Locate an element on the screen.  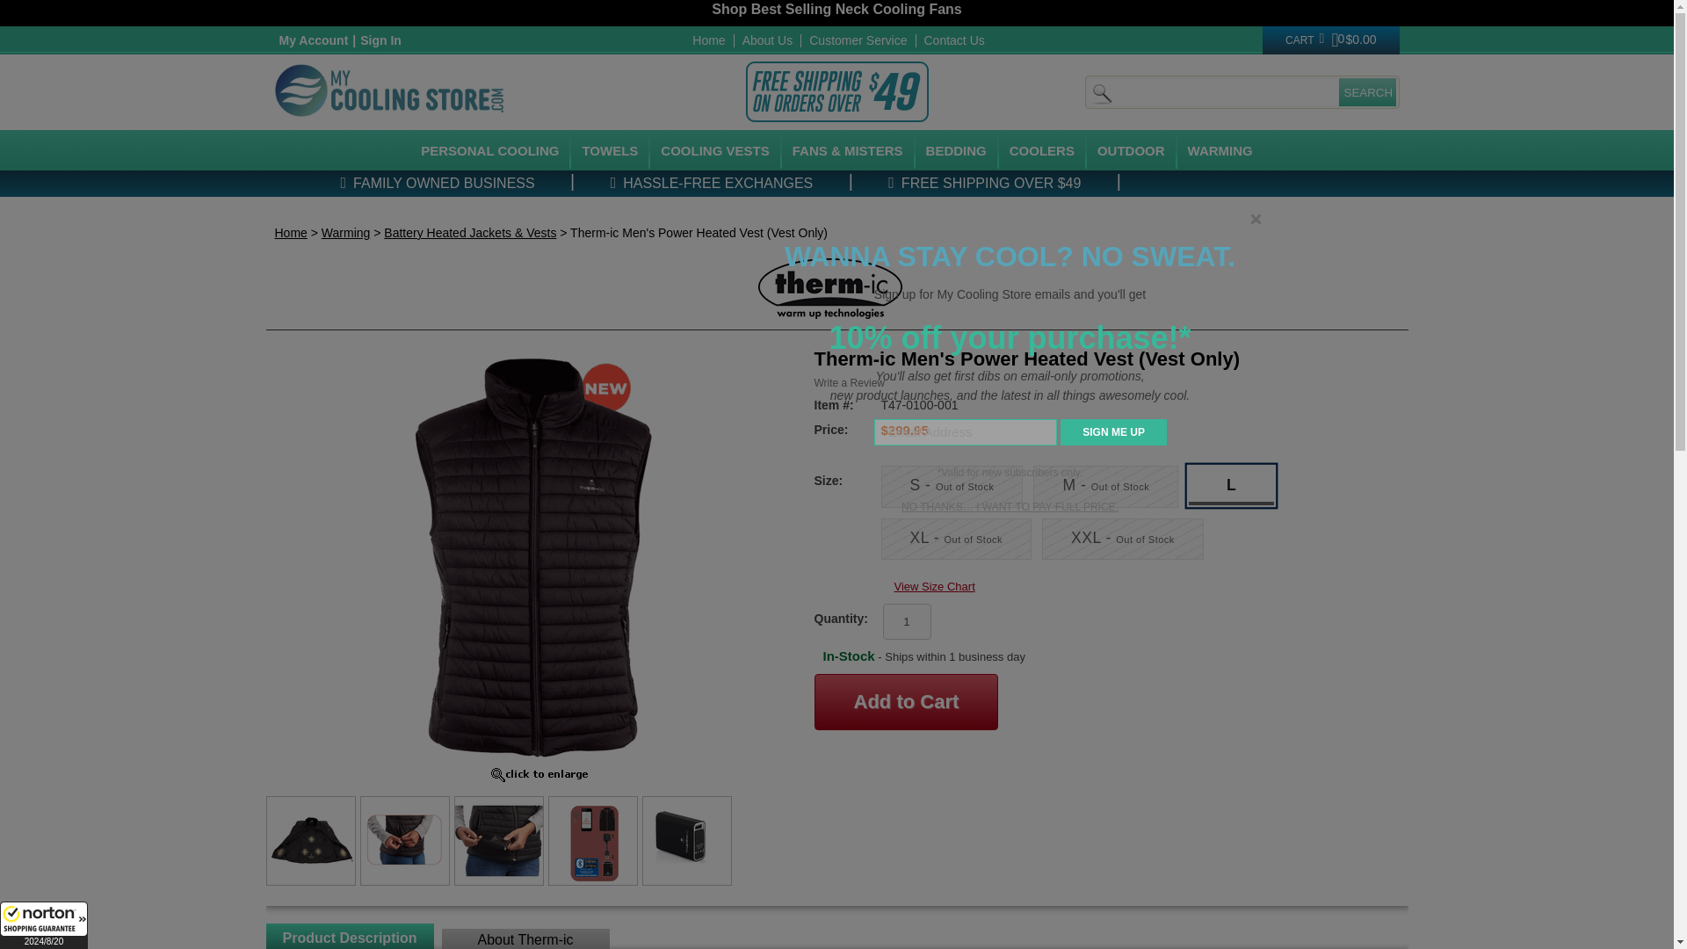
Customer Service is located at coordinates (858, 40).